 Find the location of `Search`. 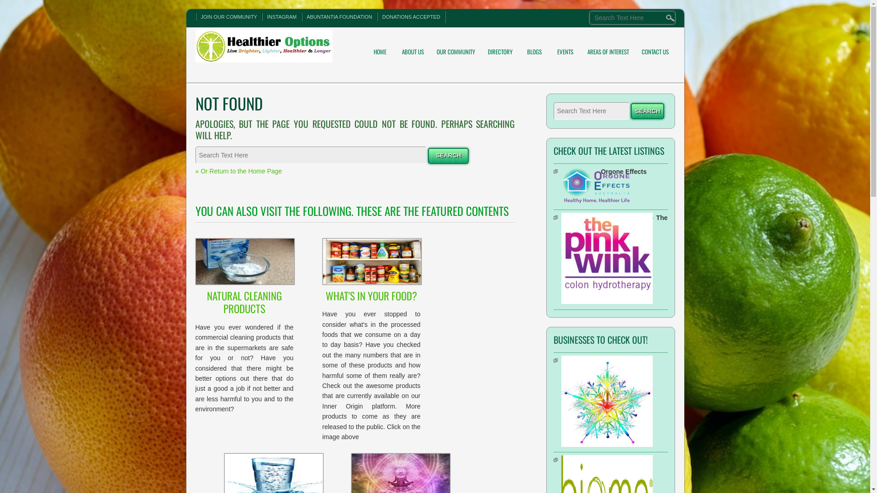

Search is located at coordinates (20, 8).